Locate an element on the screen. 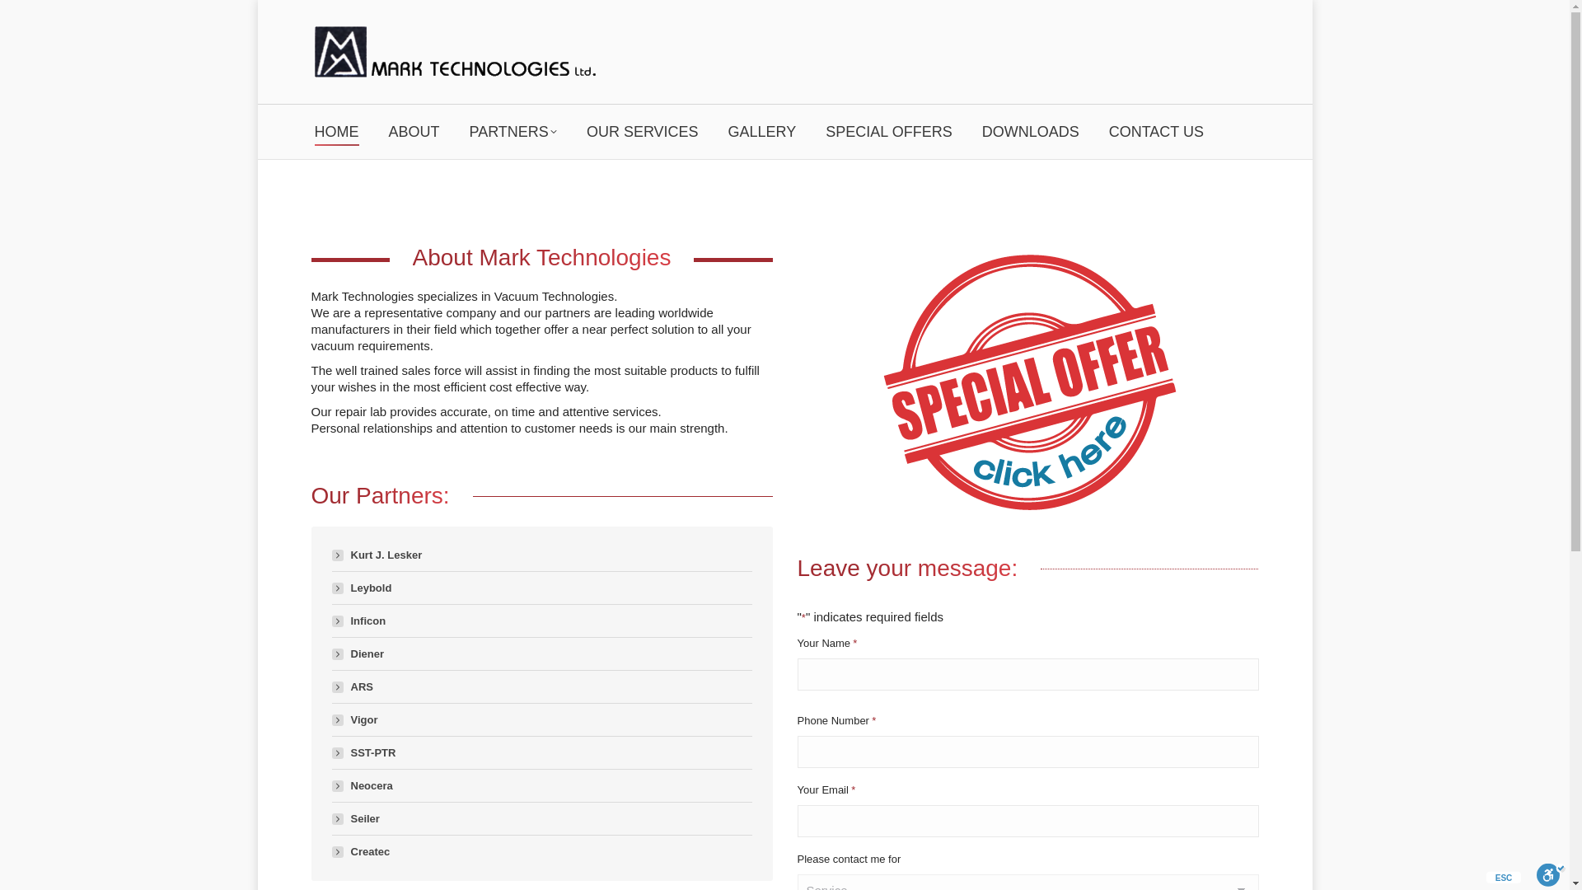 Image resolution: width=1582 pixels, height=890 pixels. PARTNERS is located at coordinates (513, 131).